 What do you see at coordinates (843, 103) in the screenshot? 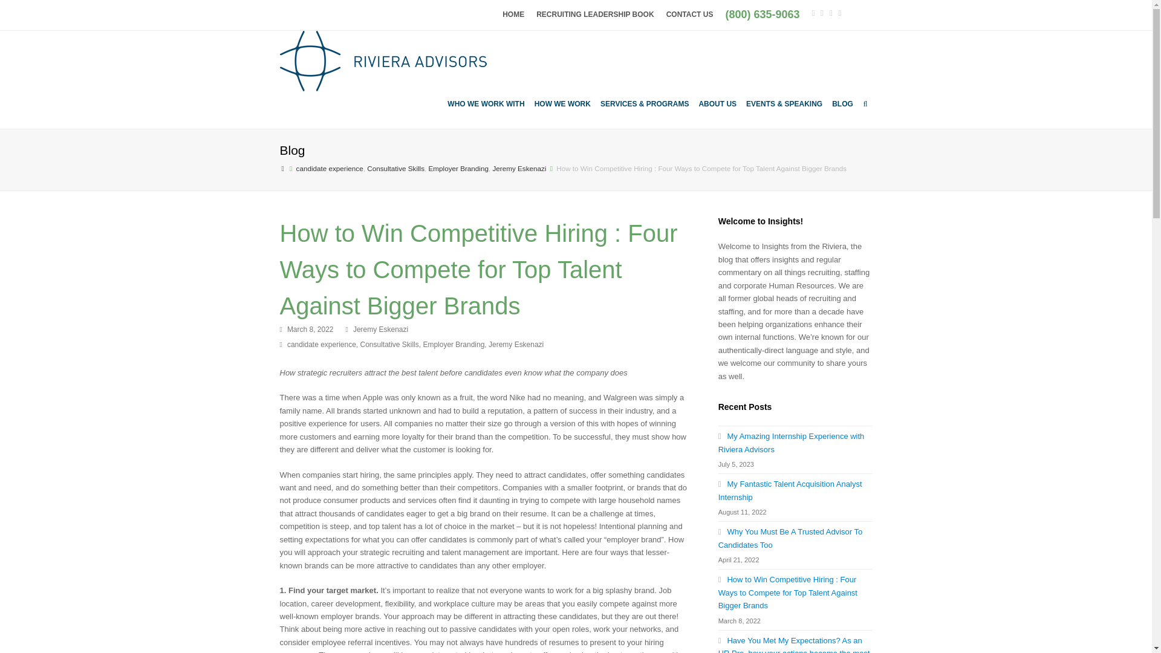
I see `BLOG` at bounding box center [843, 103].